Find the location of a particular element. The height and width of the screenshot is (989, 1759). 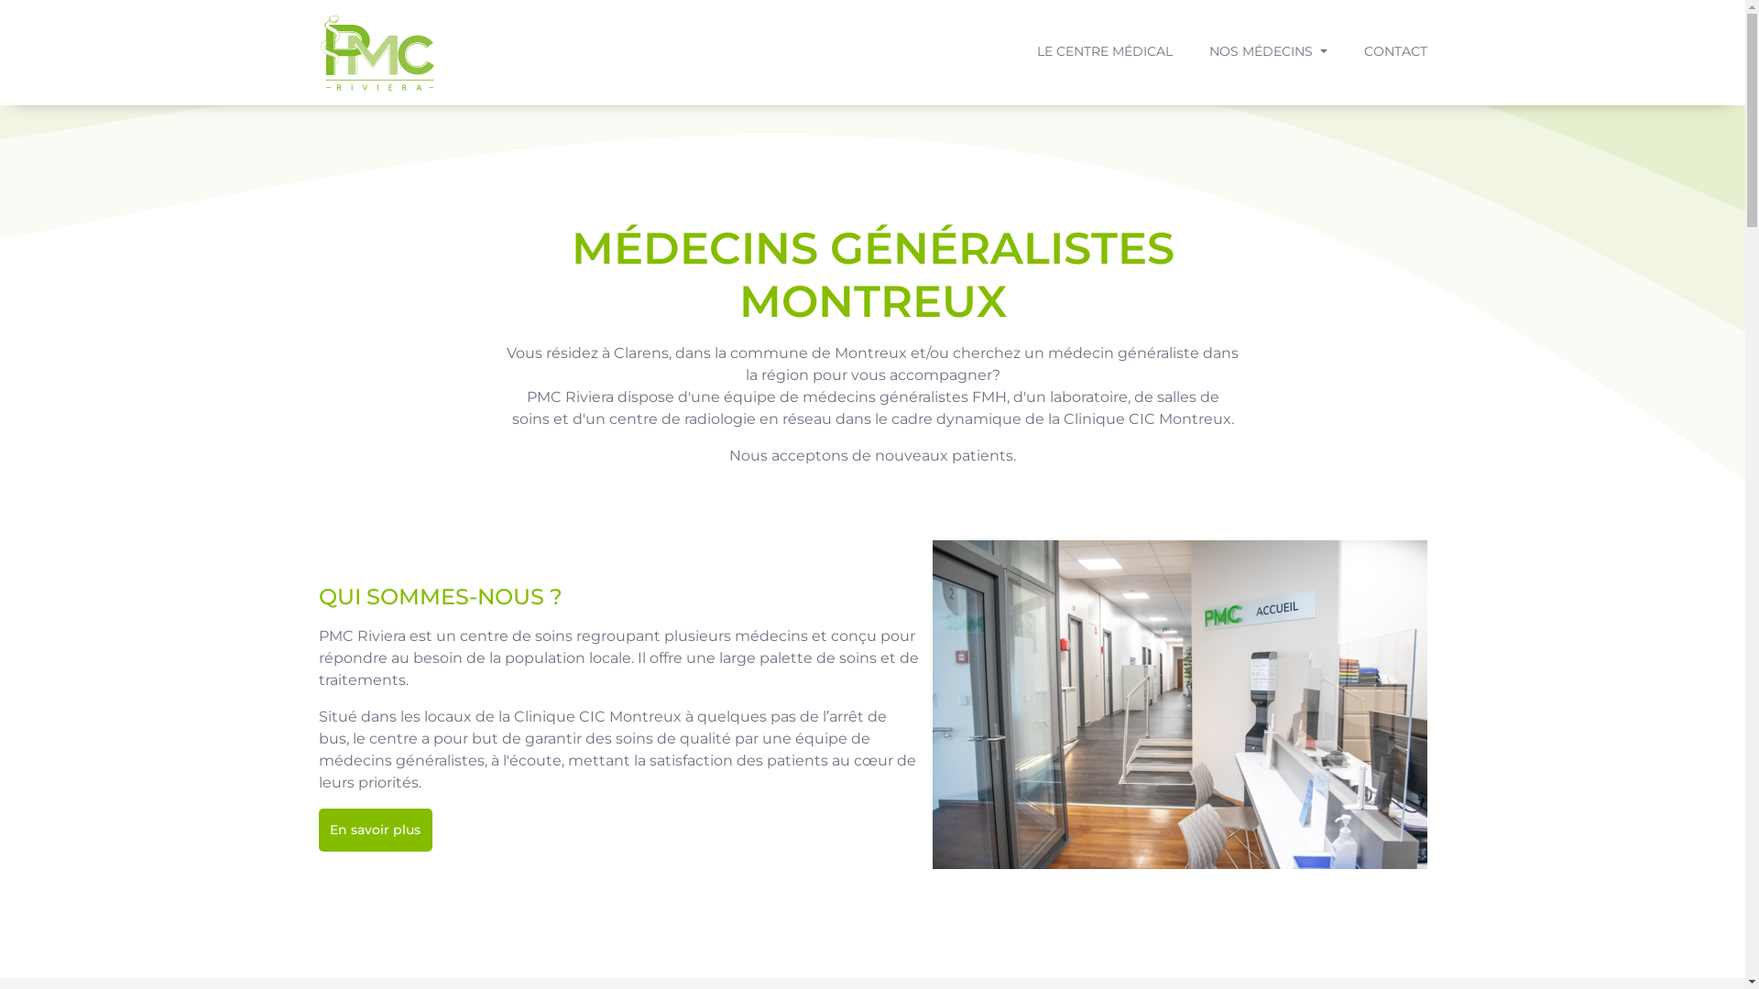

En savoir plus is located at coordinates (376, 830).